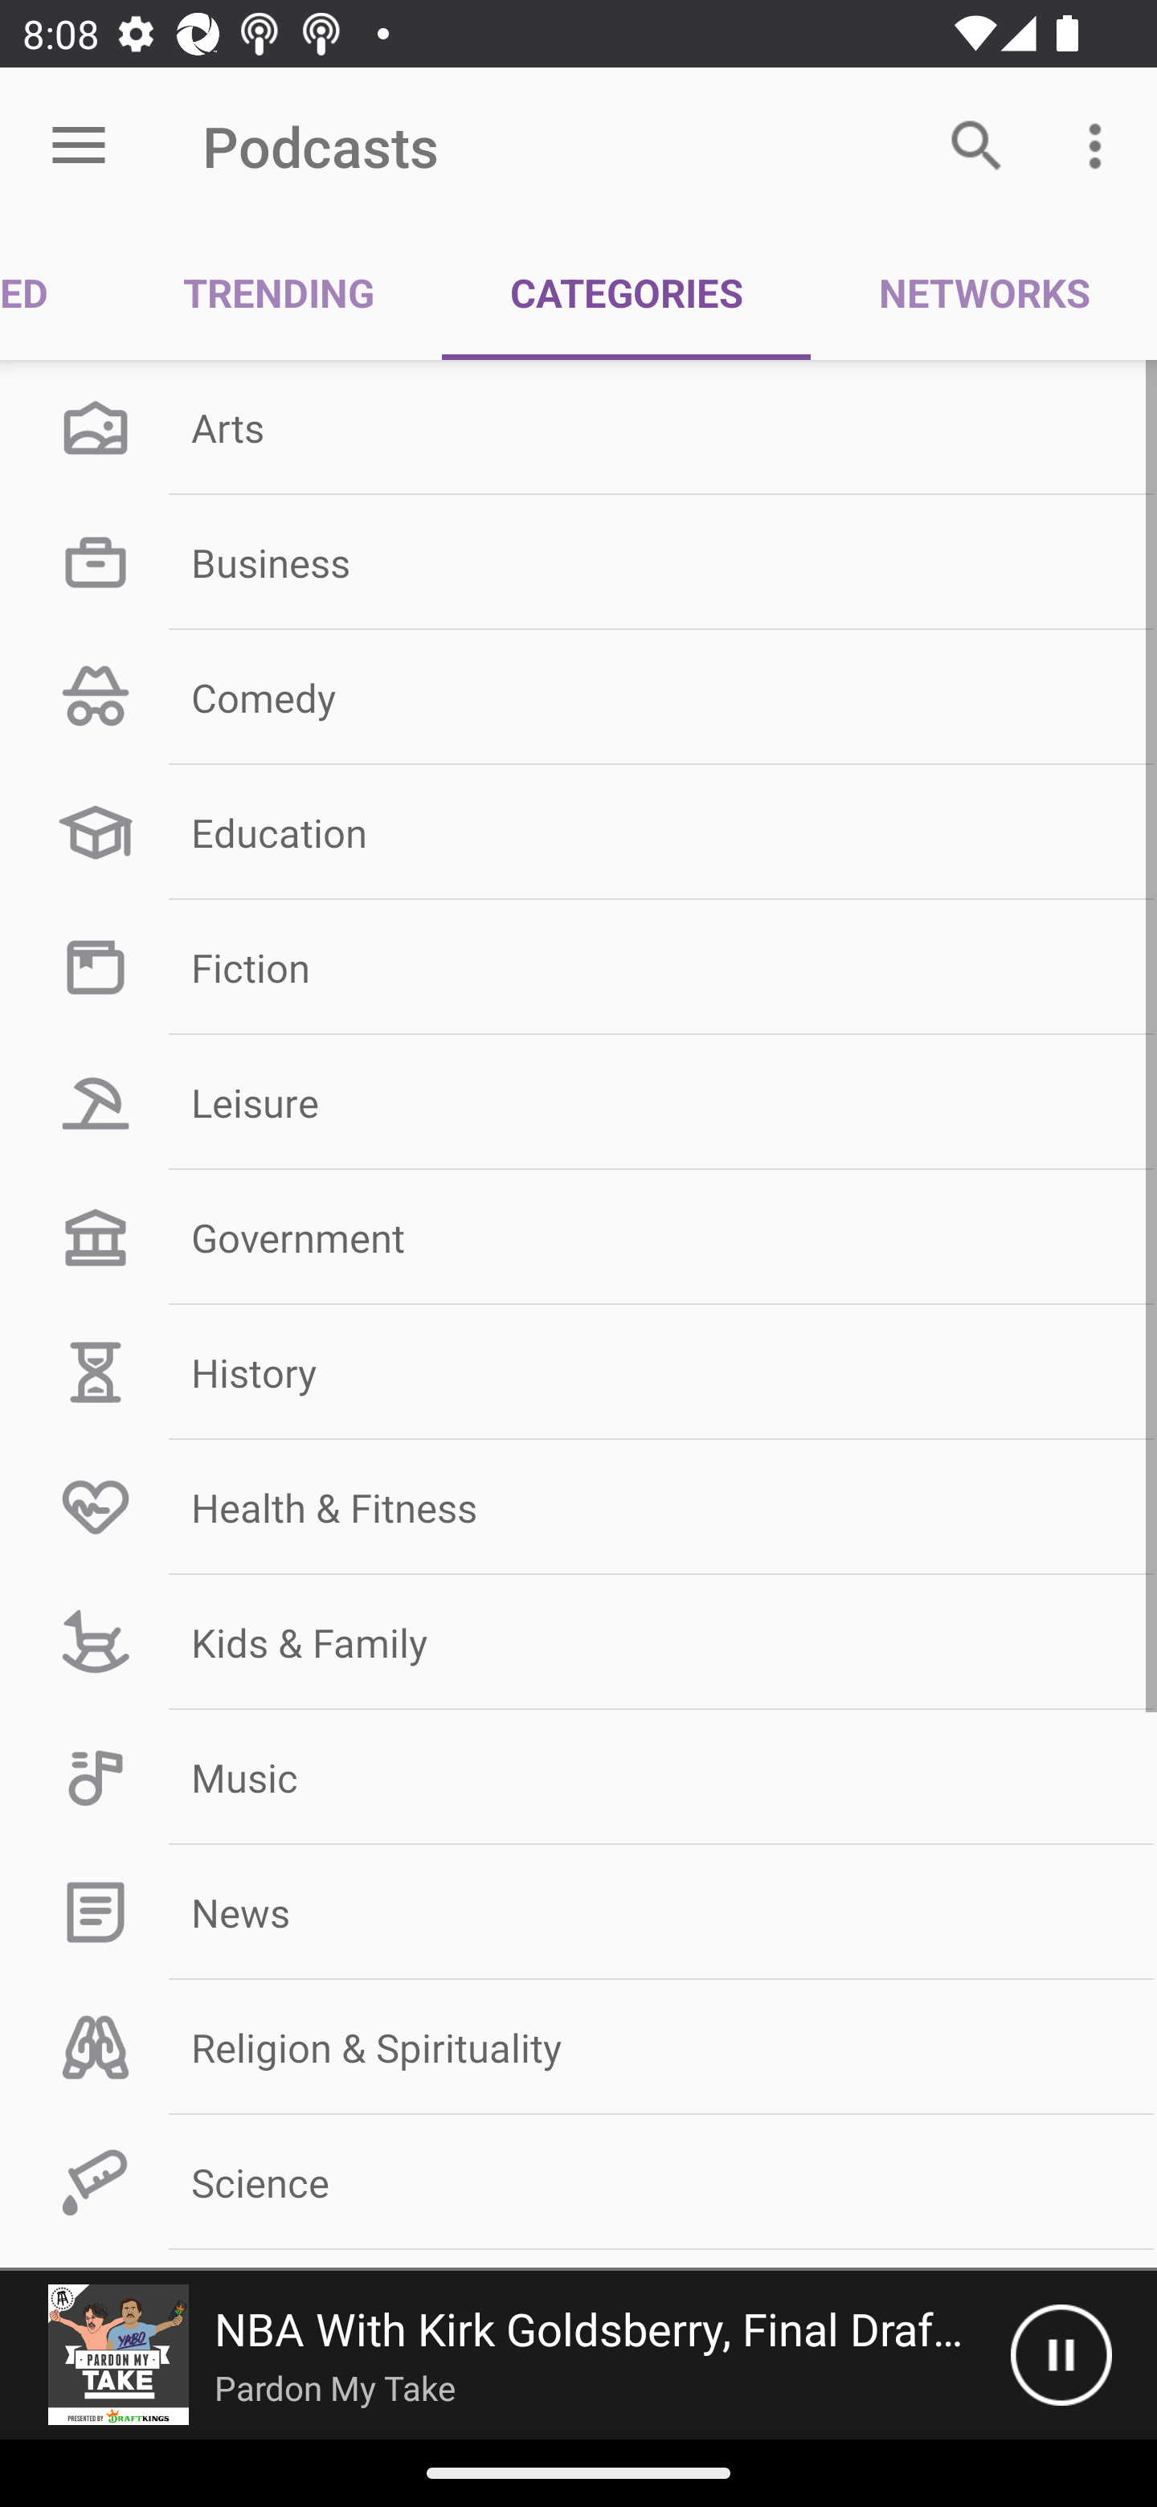 This screenshot has width=1157, height=2507. I want to click on TRENDING, so click(279, 292).